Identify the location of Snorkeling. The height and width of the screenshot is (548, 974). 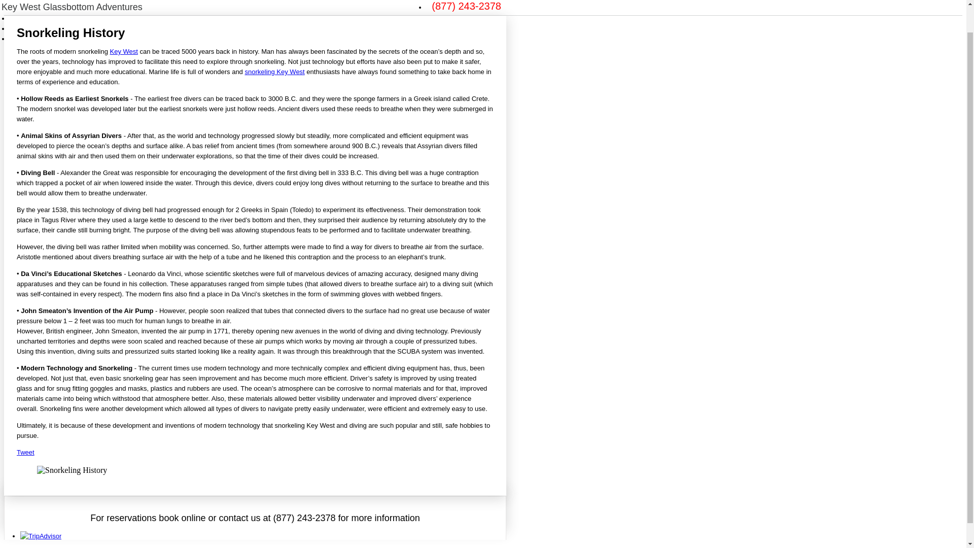
(206, 6).